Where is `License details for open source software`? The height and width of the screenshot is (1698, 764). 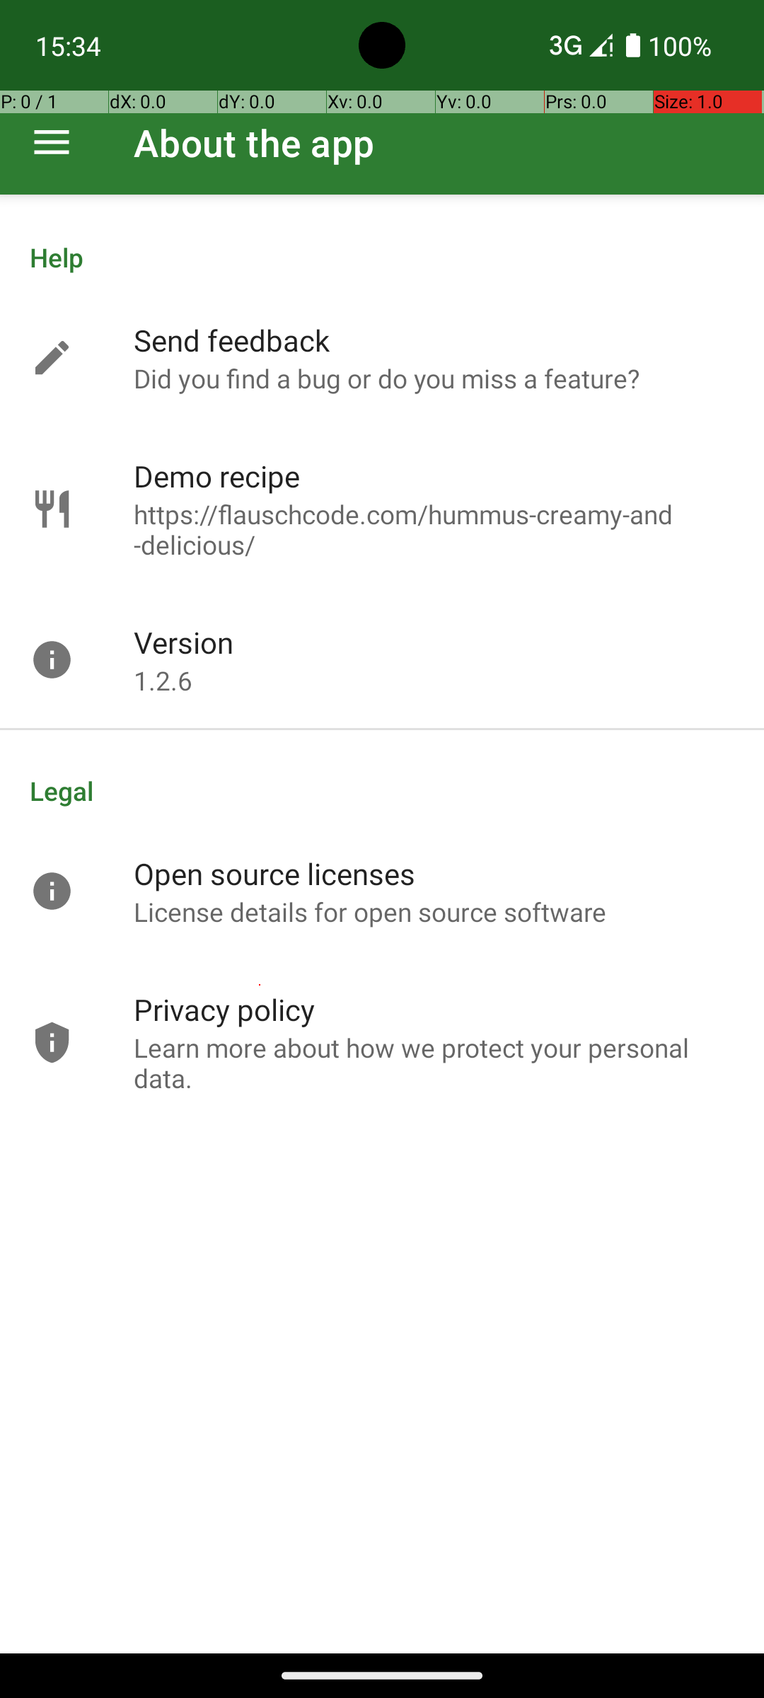 License details for open source software is located at coordinates (371, 911).